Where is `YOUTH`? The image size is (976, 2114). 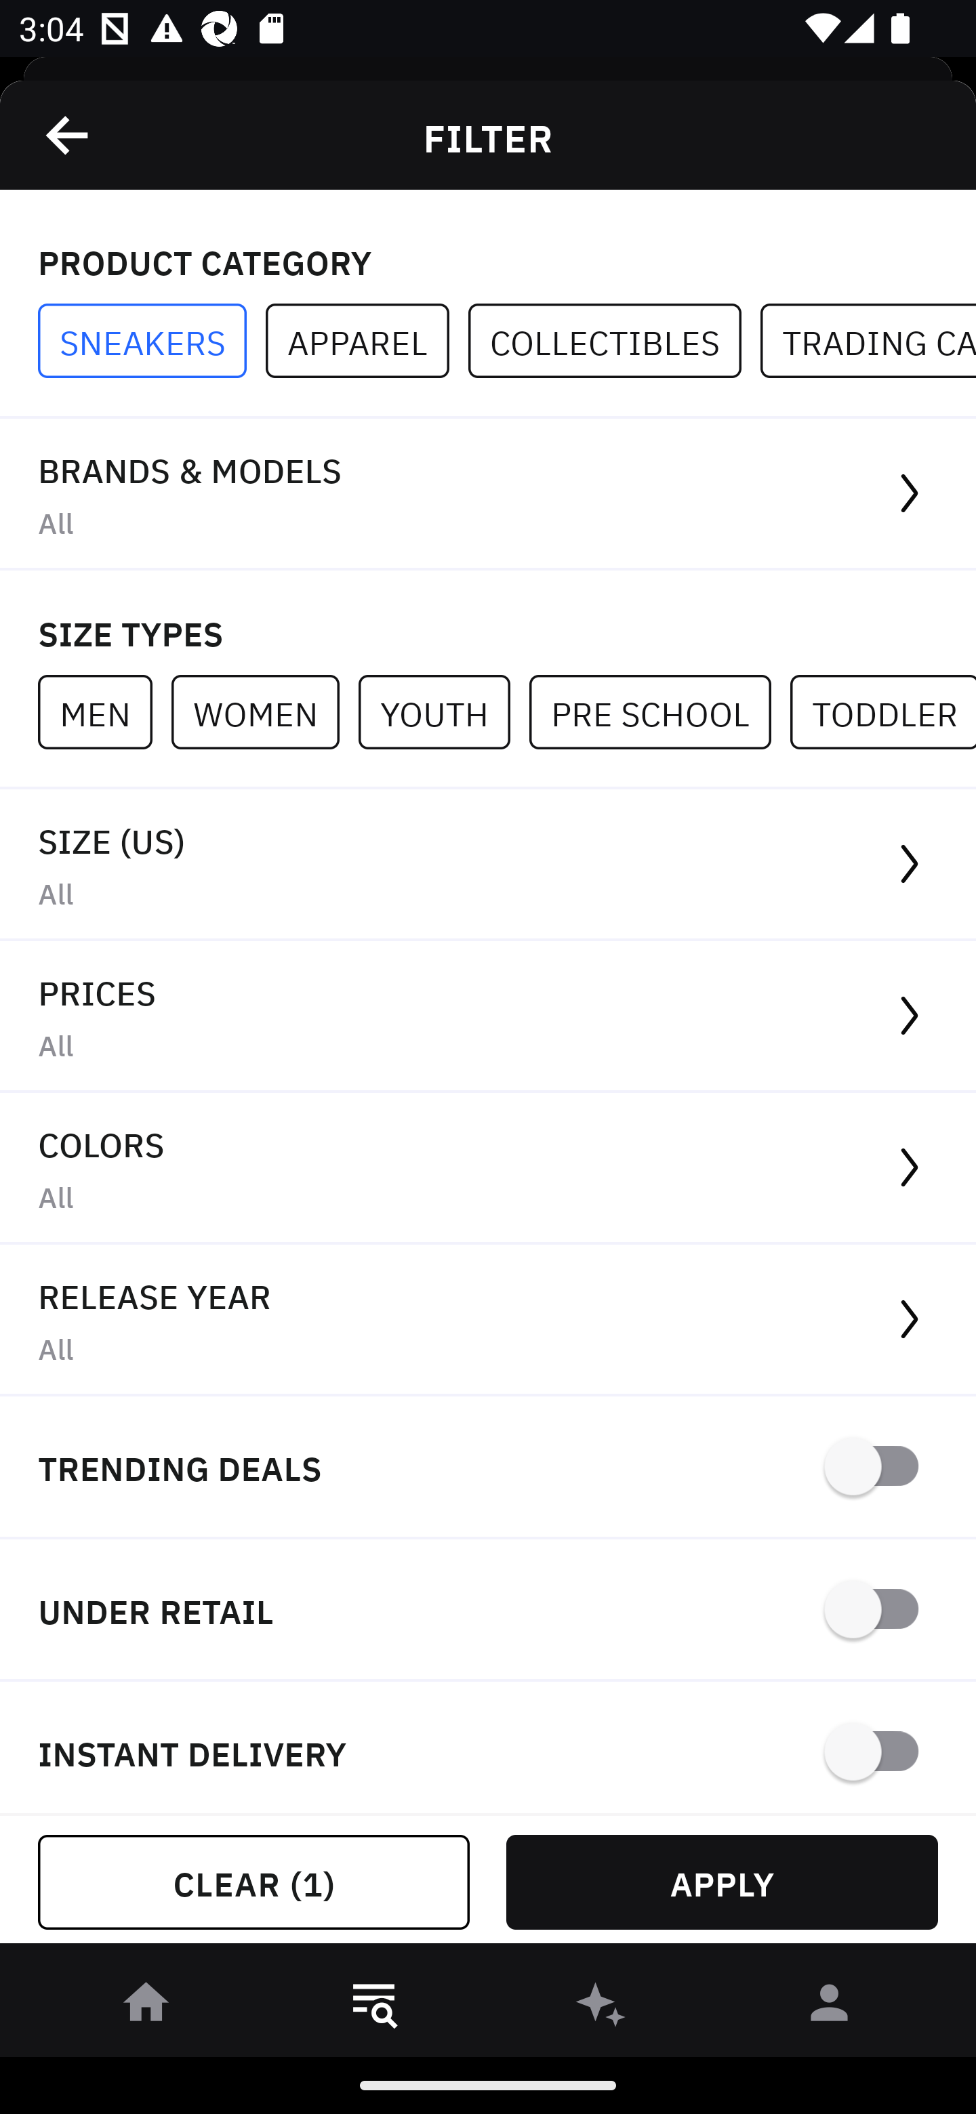 YOUTH is located at coordinates (443, 711).